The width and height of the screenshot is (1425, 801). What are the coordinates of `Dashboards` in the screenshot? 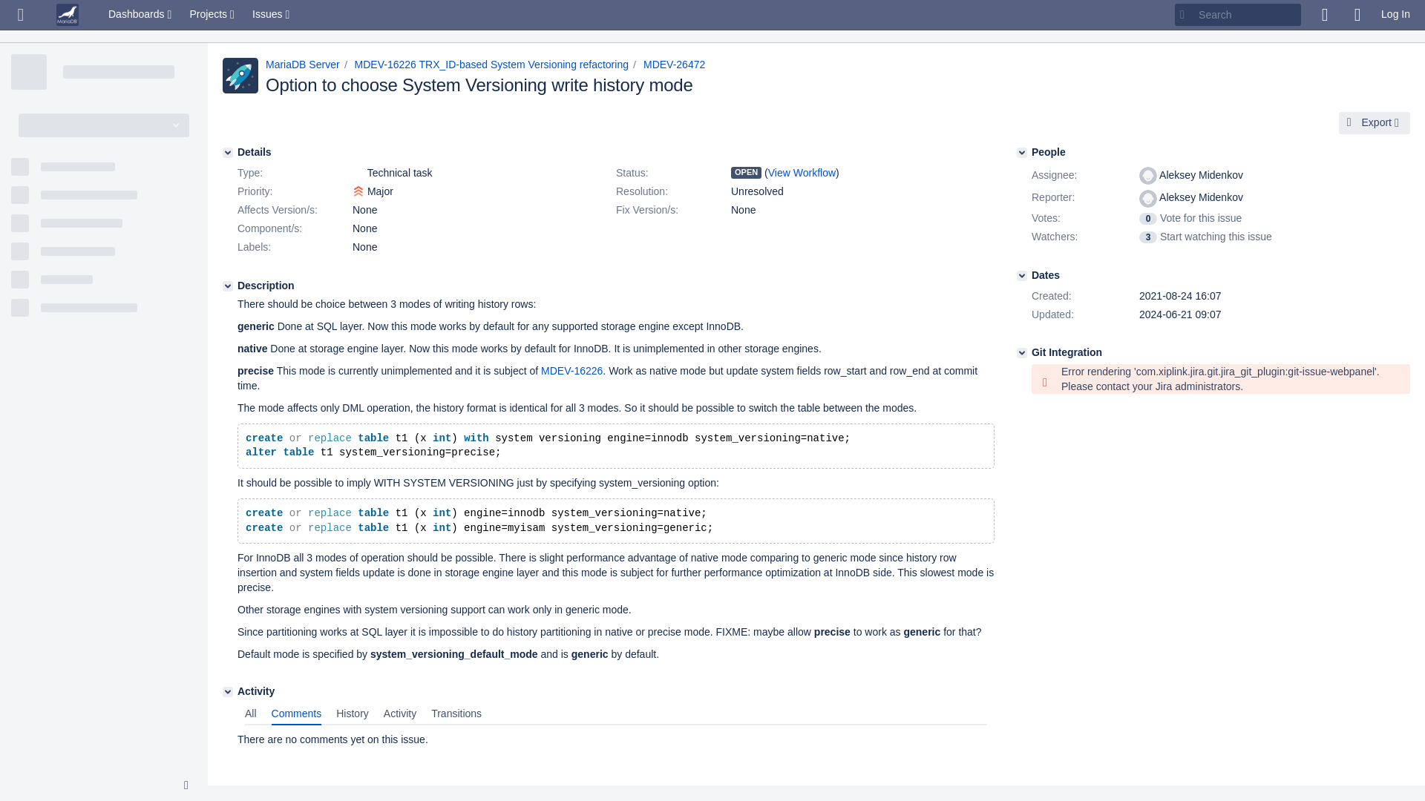 It's located at (141, 15).